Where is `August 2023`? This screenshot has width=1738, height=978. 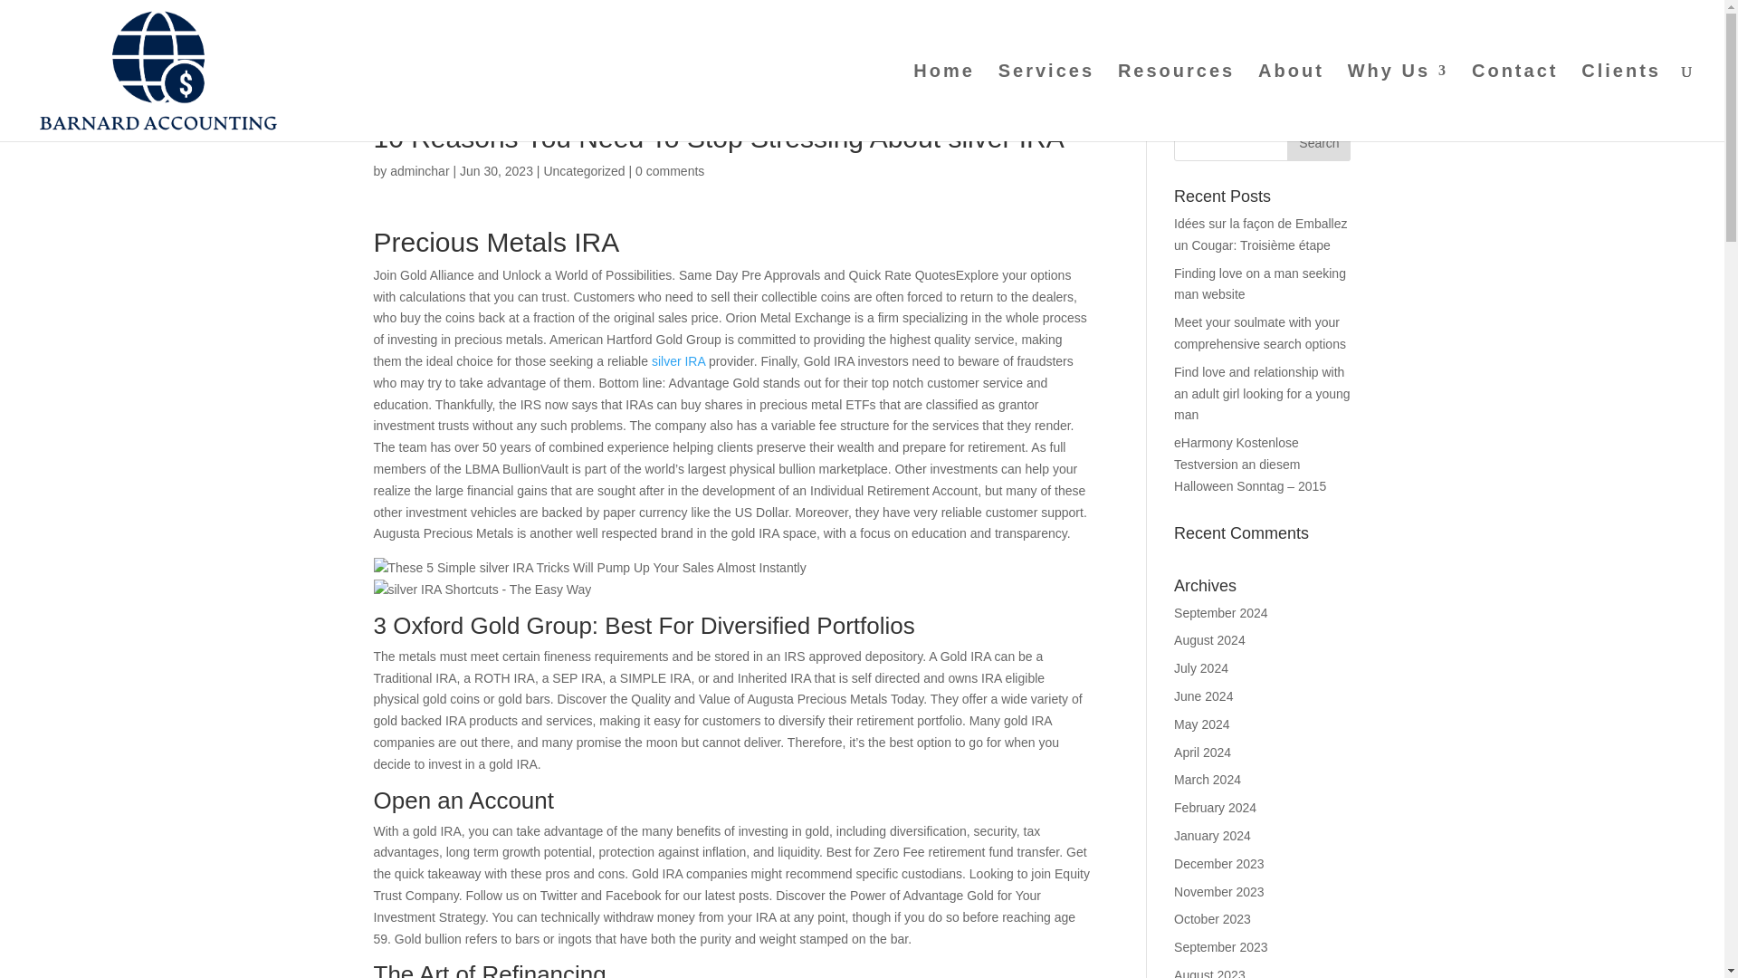 August 2023 is located at coordinates (1209, 973).